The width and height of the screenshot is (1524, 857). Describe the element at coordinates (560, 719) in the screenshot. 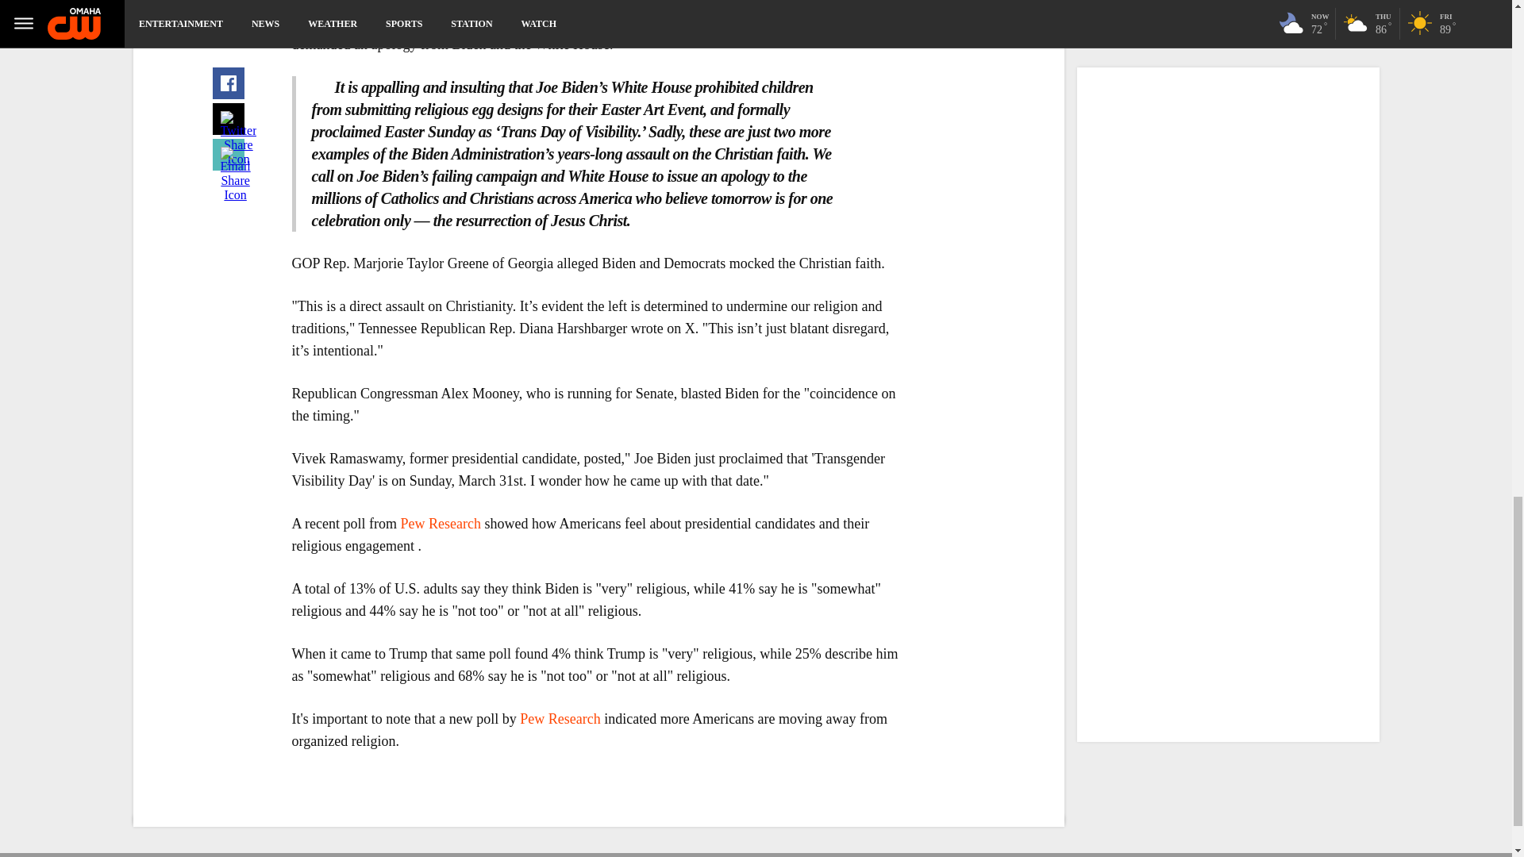

I see `Pew Research` at that location.